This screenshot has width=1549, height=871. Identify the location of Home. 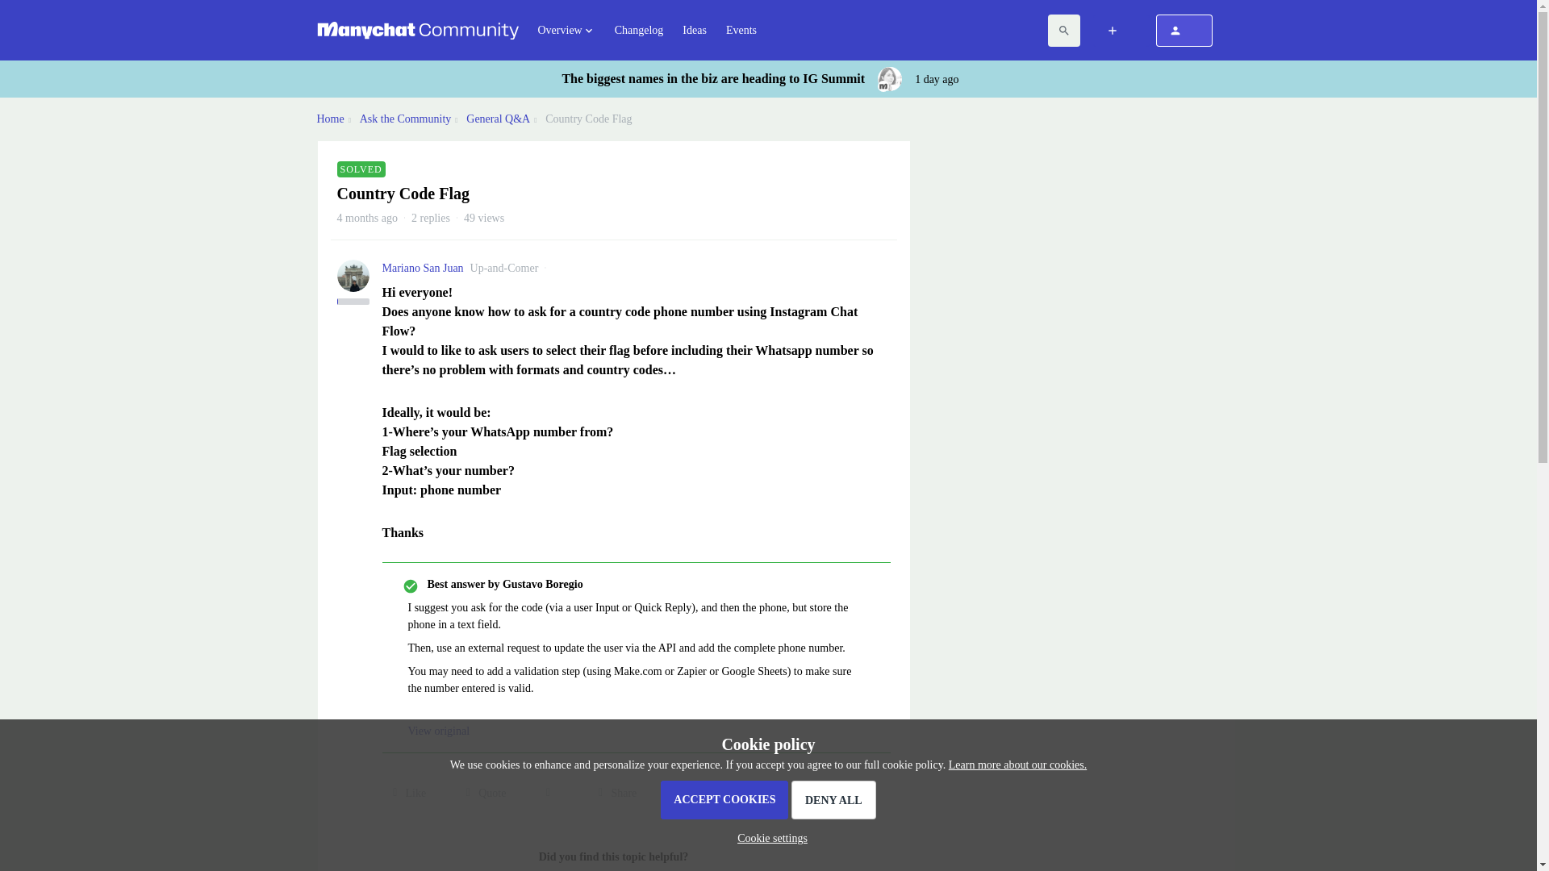
(329, 119).